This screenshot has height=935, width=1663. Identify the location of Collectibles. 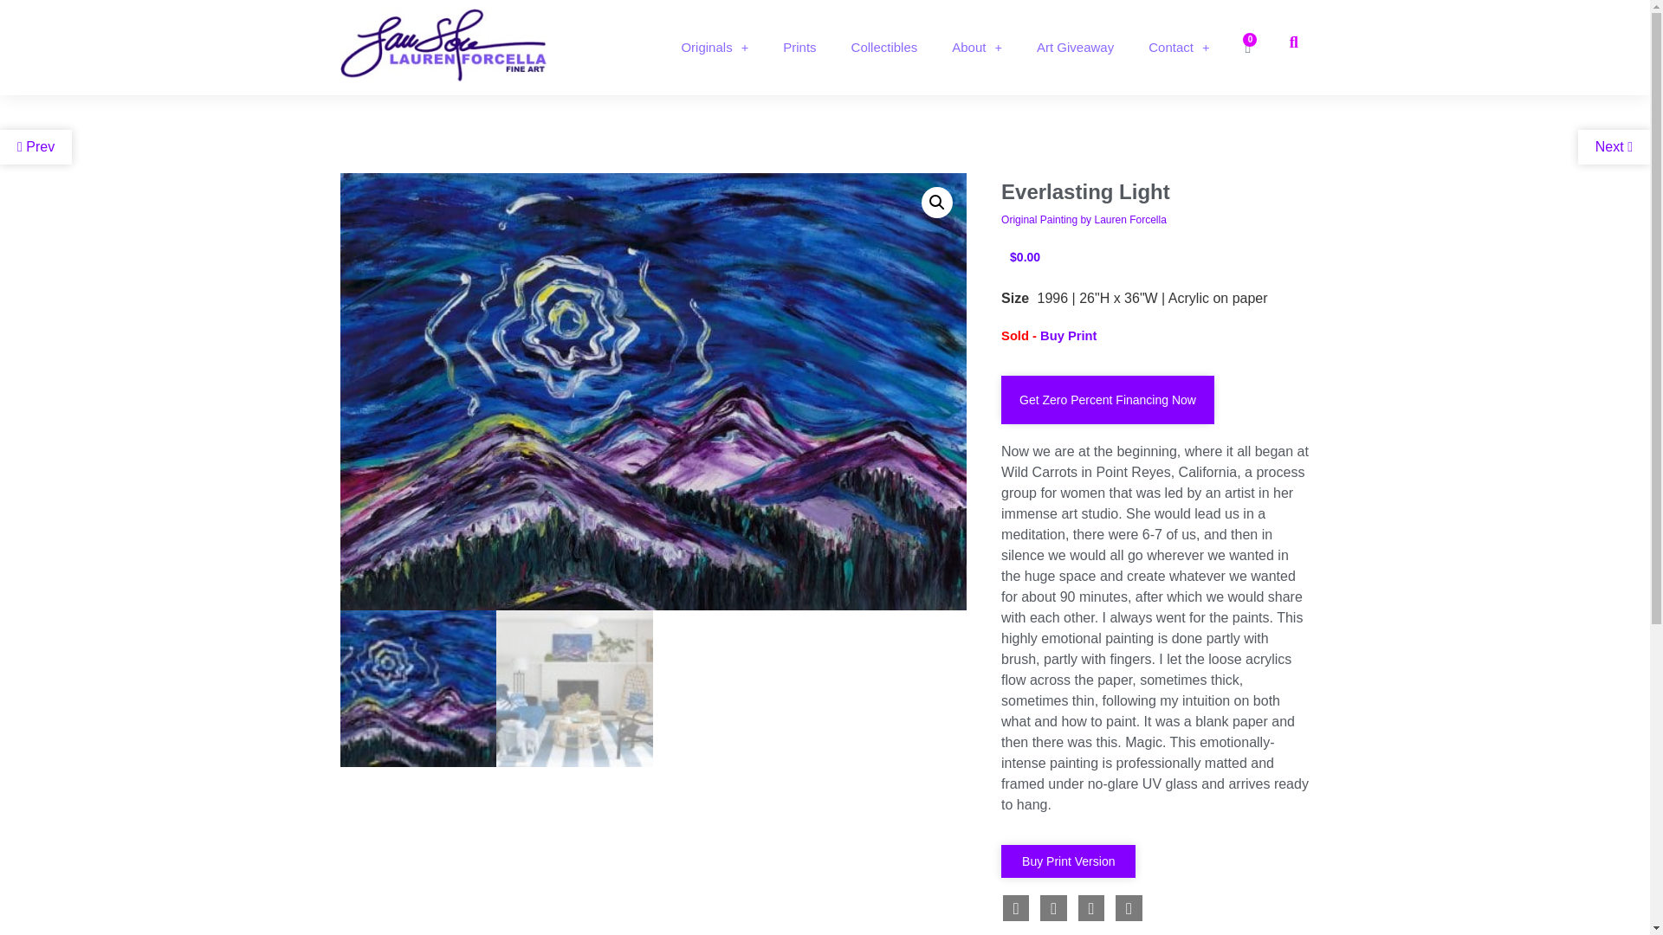
(884, 47).